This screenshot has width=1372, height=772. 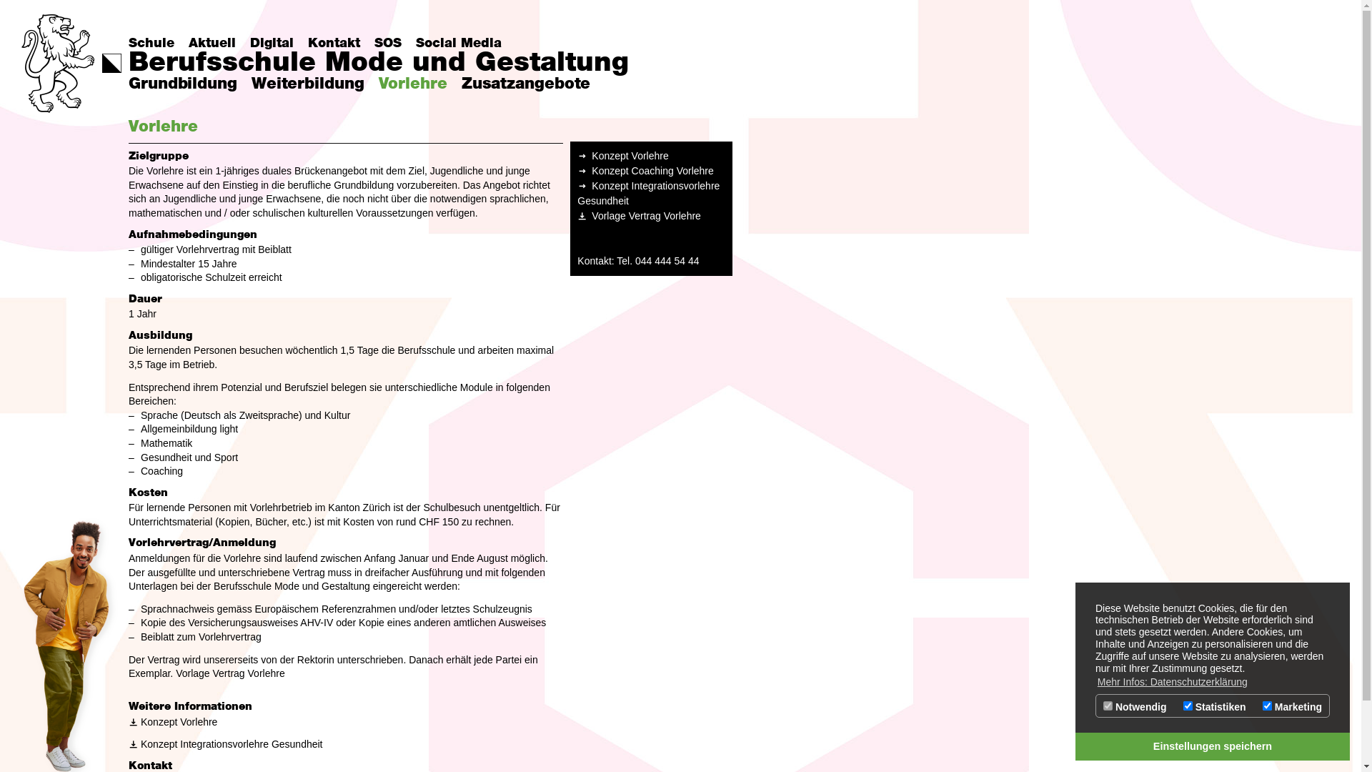 What do you see at coordinates (308, 84) in the screenshot?
I see `Weiterbildung` at bounding box center [308, 84].